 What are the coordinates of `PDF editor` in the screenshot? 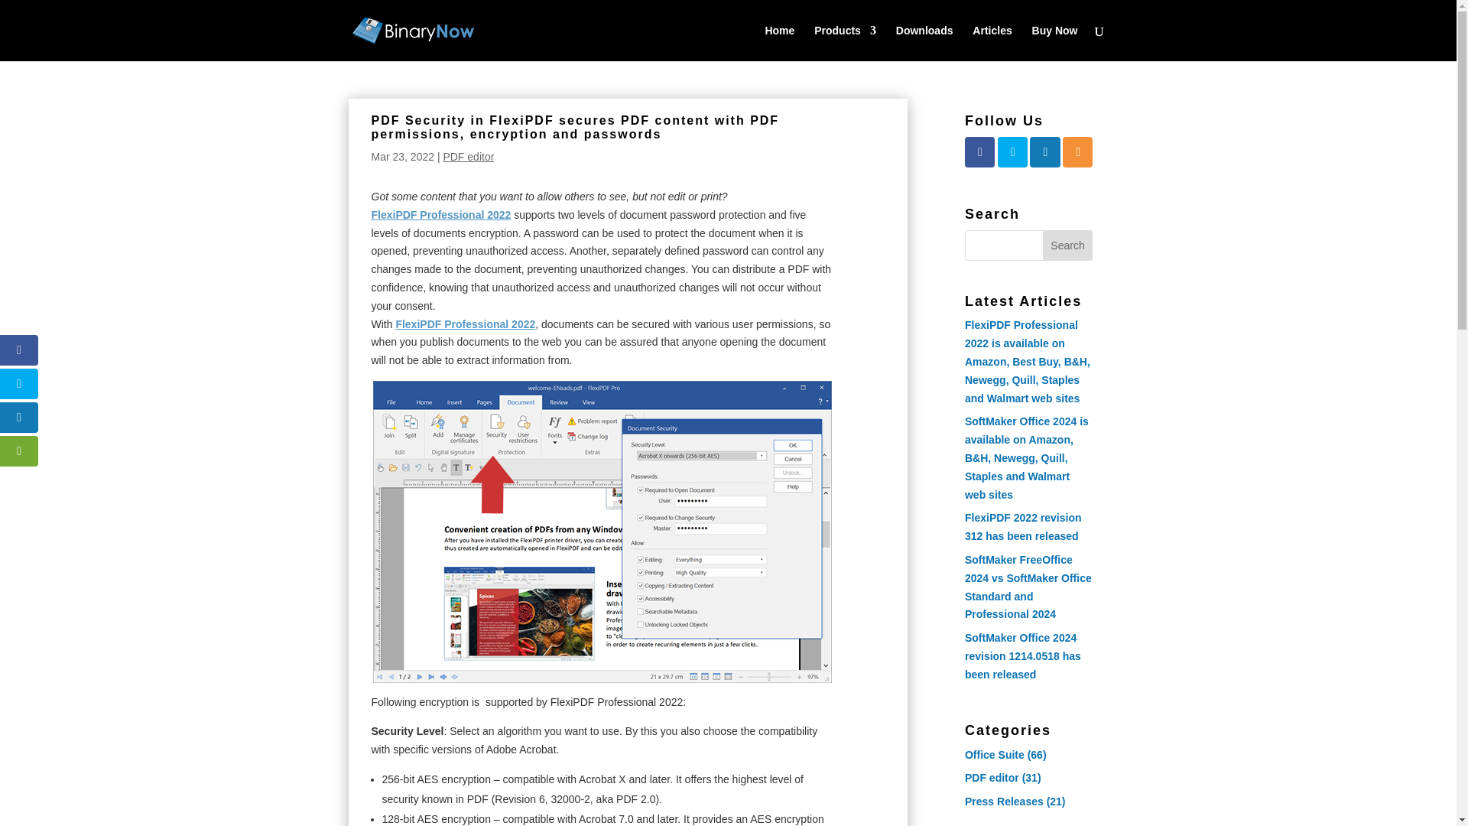 It's located at (468, 156).